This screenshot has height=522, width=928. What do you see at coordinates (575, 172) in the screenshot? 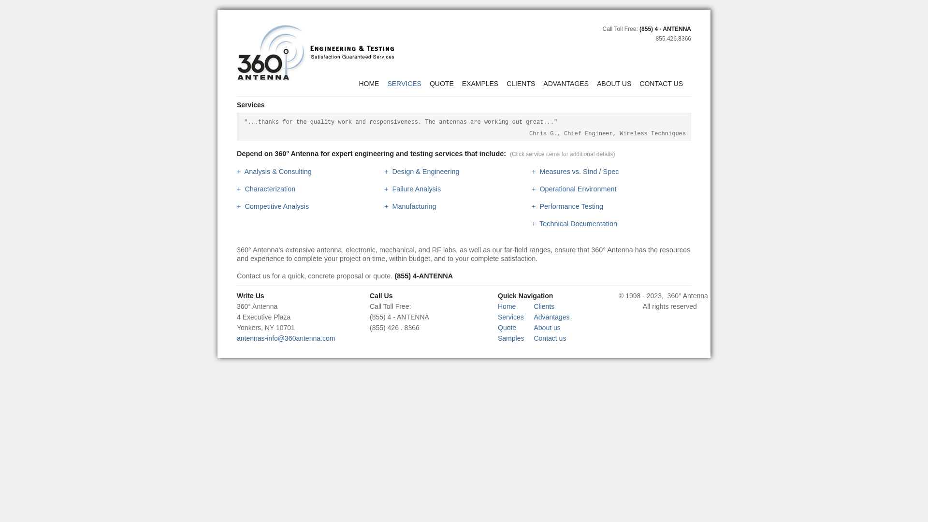
I see `+  Measures vs. Stnd / Spec` at bounding box center [575, 172].